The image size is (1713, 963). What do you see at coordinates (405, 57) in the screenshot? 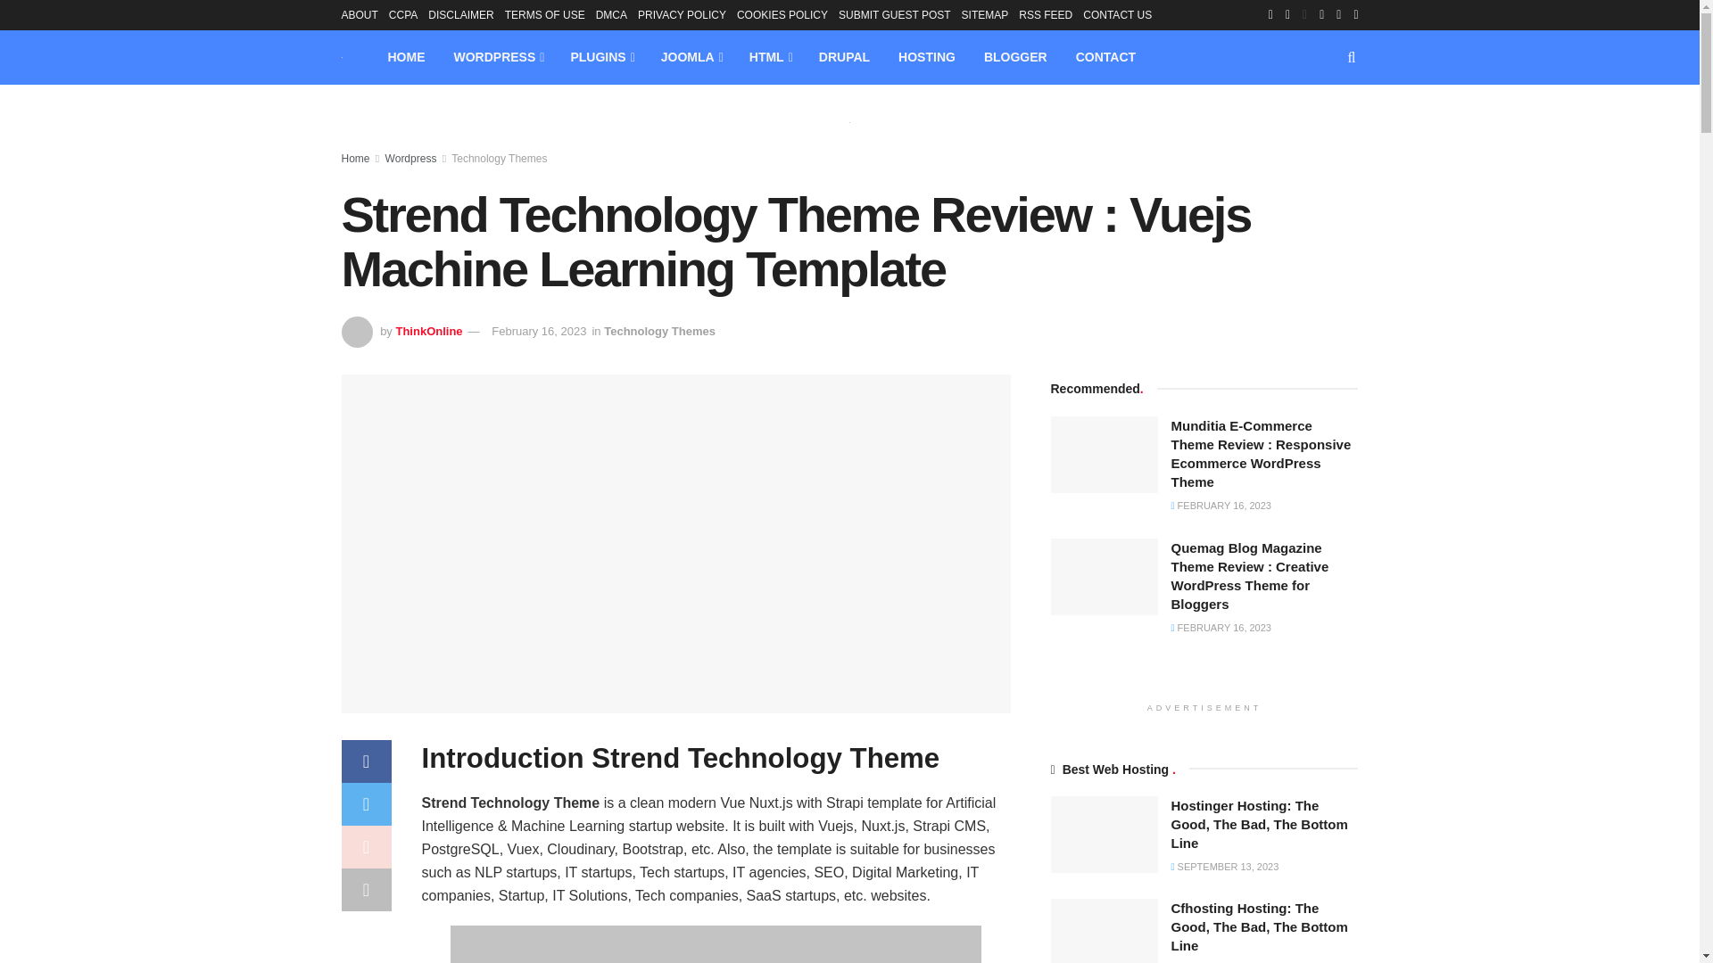
I see `HOME` at bounding box center [405, 57].